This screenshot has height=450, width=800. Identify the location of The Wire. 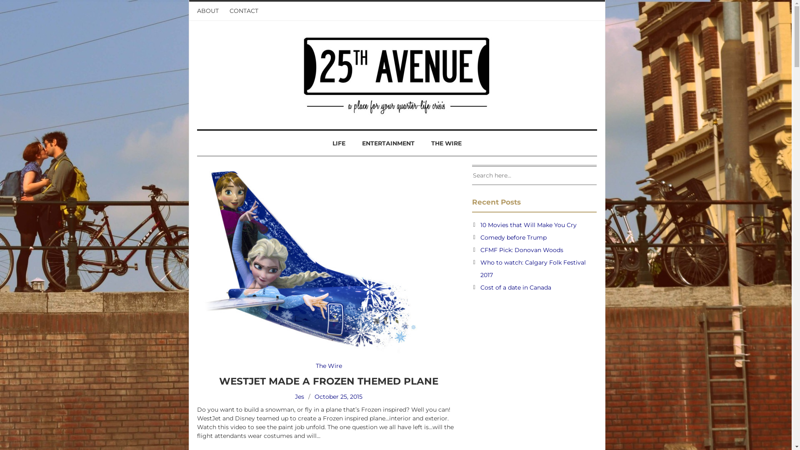
(329, 366).